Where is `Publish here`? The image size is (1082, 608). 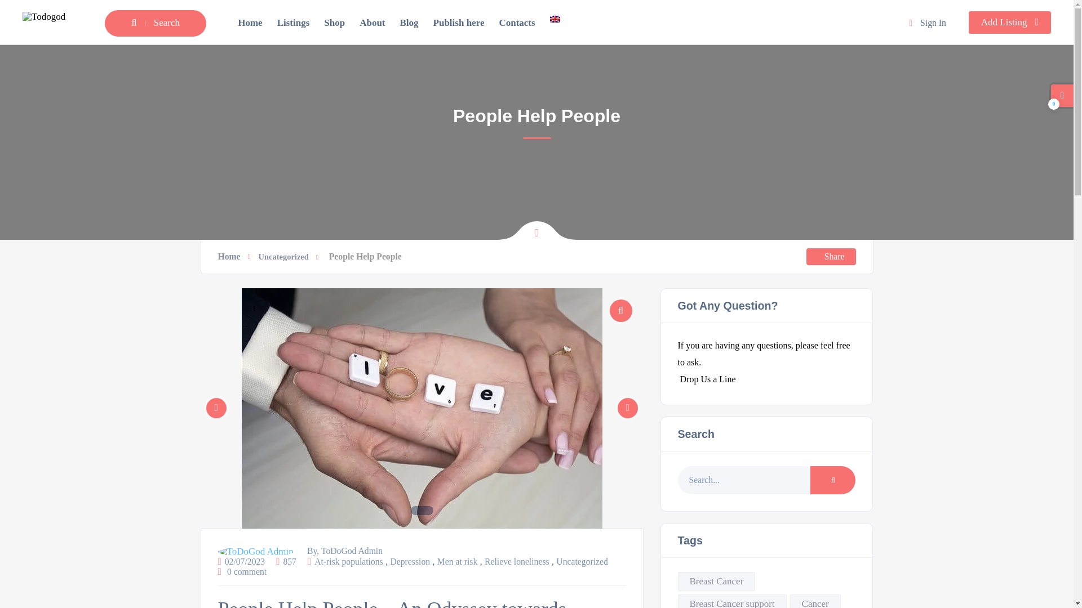
Publish here is located at coordinates (459, 23).